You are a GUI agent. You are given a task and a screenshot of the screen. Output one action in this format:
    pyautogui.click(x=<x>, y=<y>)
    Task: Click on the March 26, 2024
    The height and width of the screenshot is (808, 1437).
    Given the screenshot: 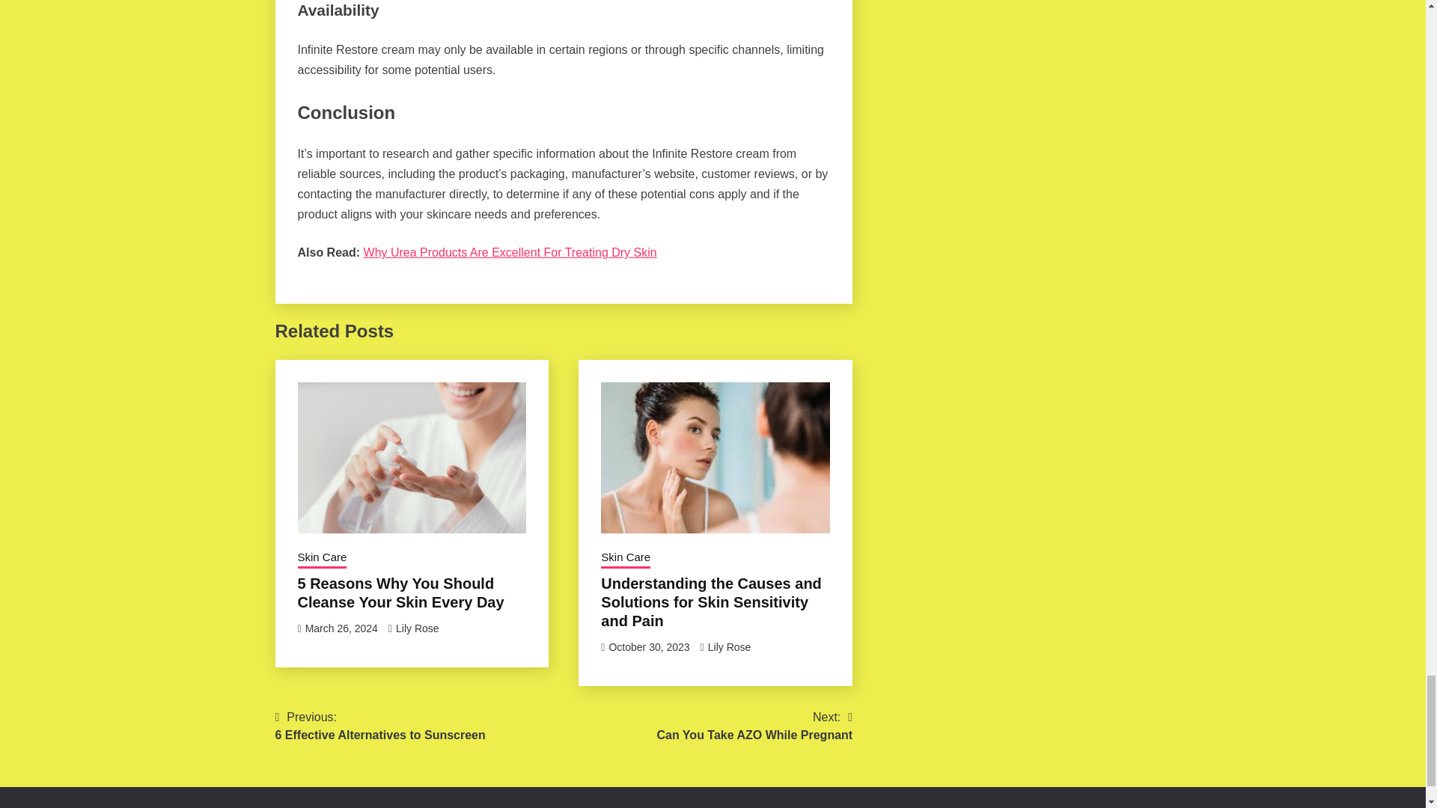 What is the action you would take?
    pyautogui.click(x=341, y=628)
    